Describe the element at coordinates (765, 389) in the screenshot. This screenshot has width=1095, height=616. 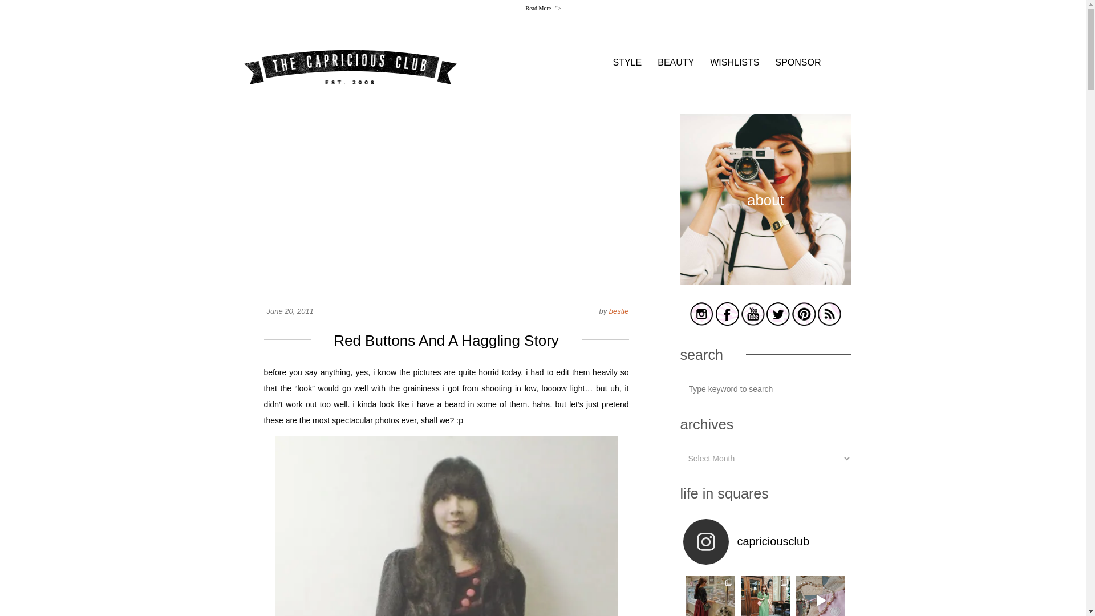
I see `Type keyword to search` at that location.